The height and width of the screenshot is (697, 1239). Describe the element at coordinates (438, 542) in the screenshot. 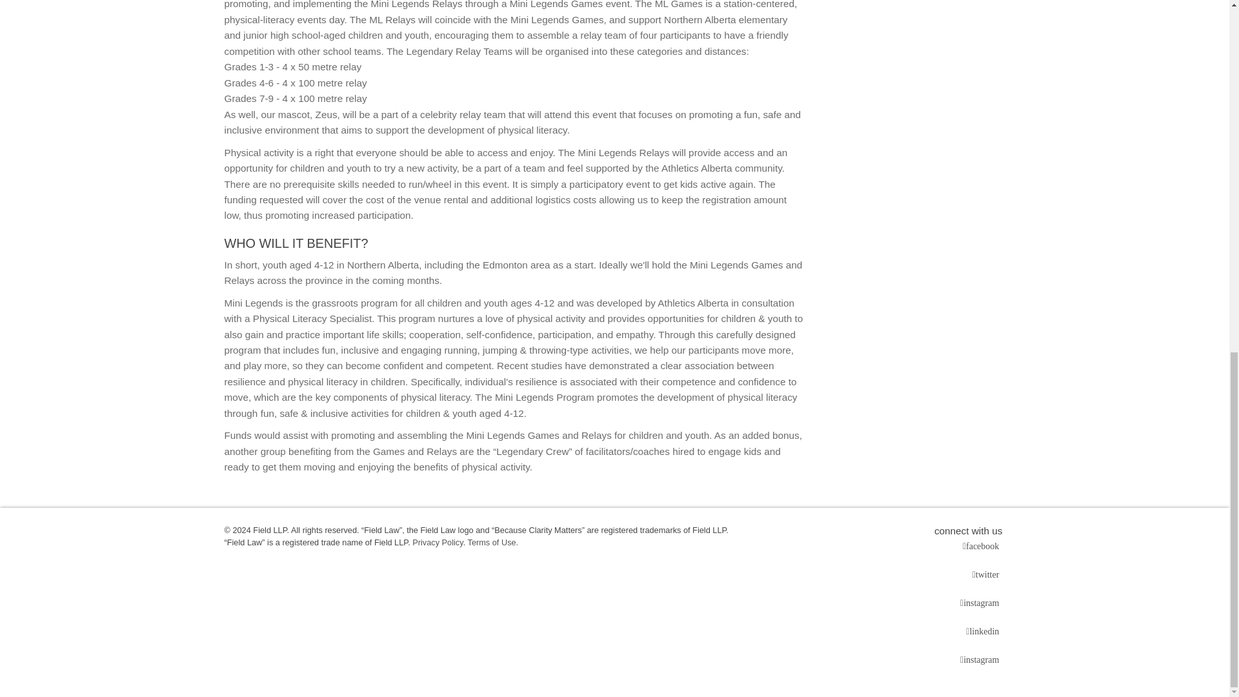

I see `Privacy Policy` at that location.